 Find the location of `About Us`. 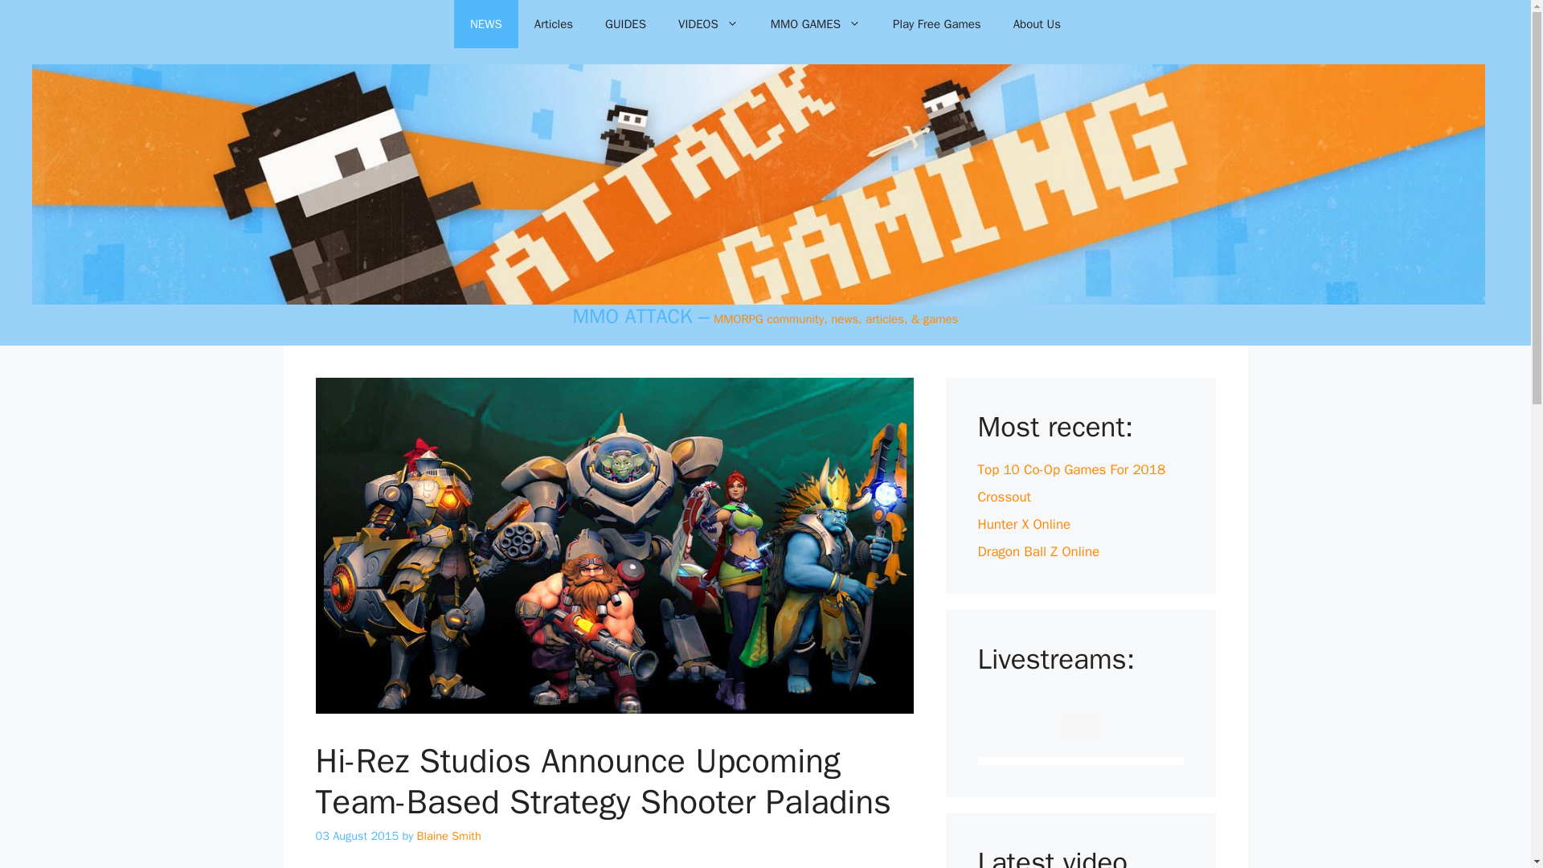

About Us is located at coordinates (1037, 24).